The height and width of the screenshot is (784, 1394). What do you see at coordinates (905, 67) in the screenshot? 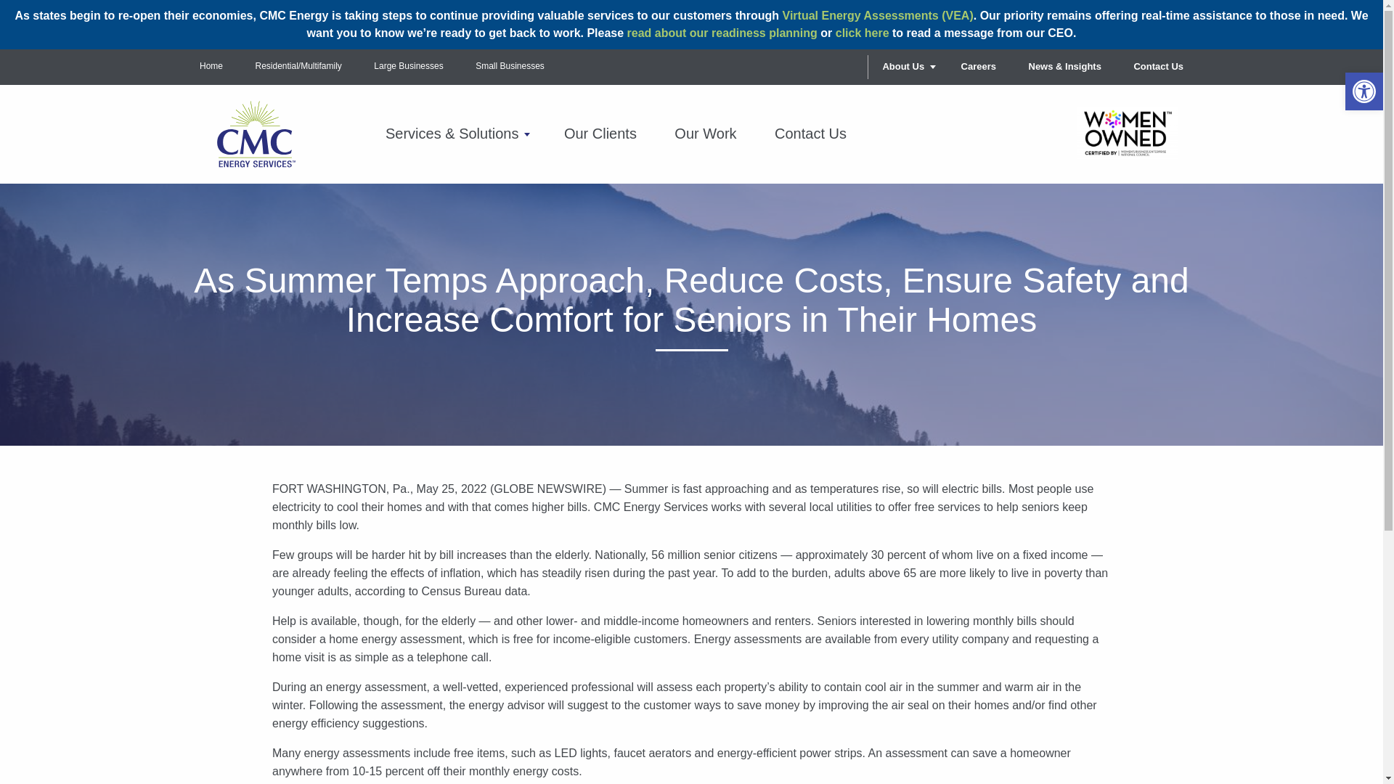
I see `About Us` at bounding box center [905, 67].